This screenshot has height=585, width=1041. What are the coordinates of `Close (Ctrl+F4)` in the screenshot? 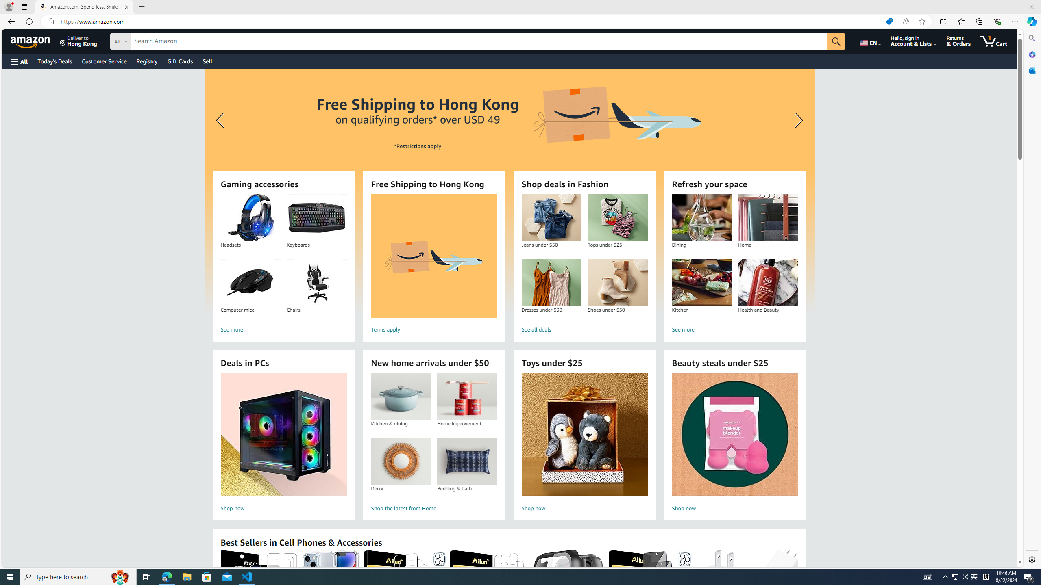 It's located at (264, 21).